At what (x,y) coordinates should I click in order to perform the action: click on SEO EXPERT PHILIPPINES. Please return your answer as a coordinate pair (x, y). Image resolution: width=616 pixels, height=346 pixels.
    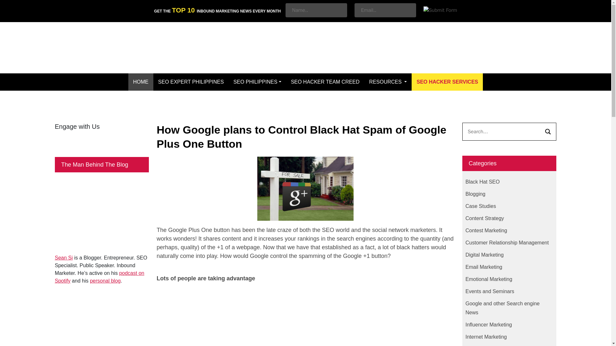
    Looking at the image, I should click on (191, 82).